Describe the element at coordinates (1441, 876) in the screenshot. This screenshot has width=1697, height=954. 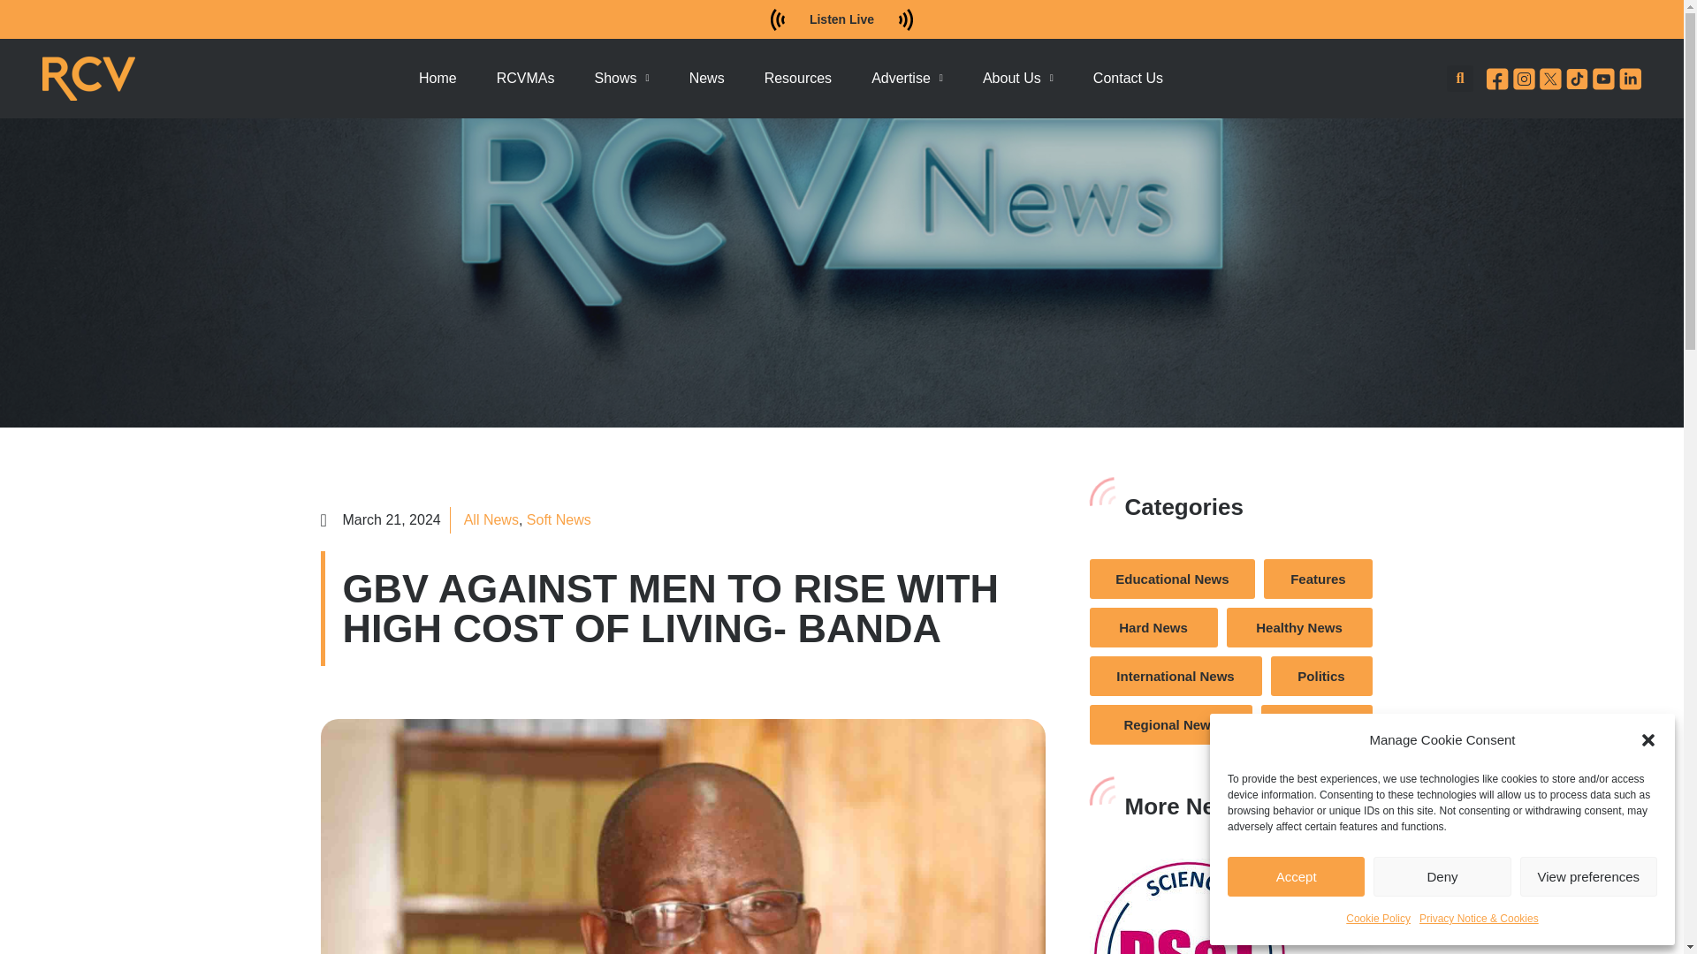
I see `Deny` at that location.